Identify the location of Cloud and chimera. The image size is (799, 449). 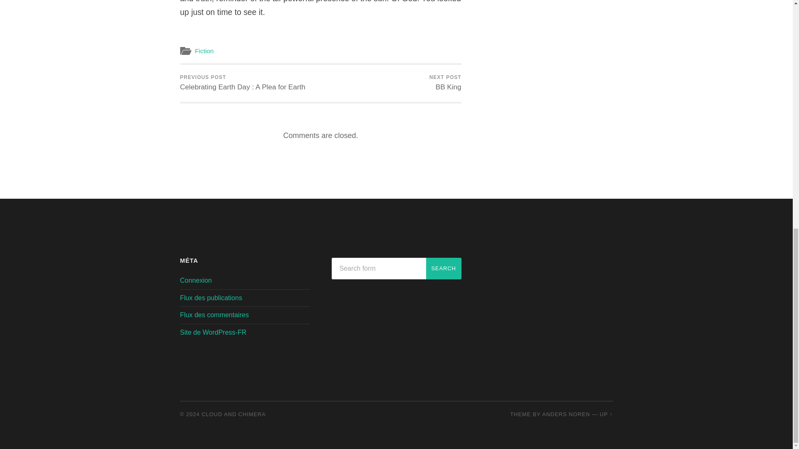
(234, 414).